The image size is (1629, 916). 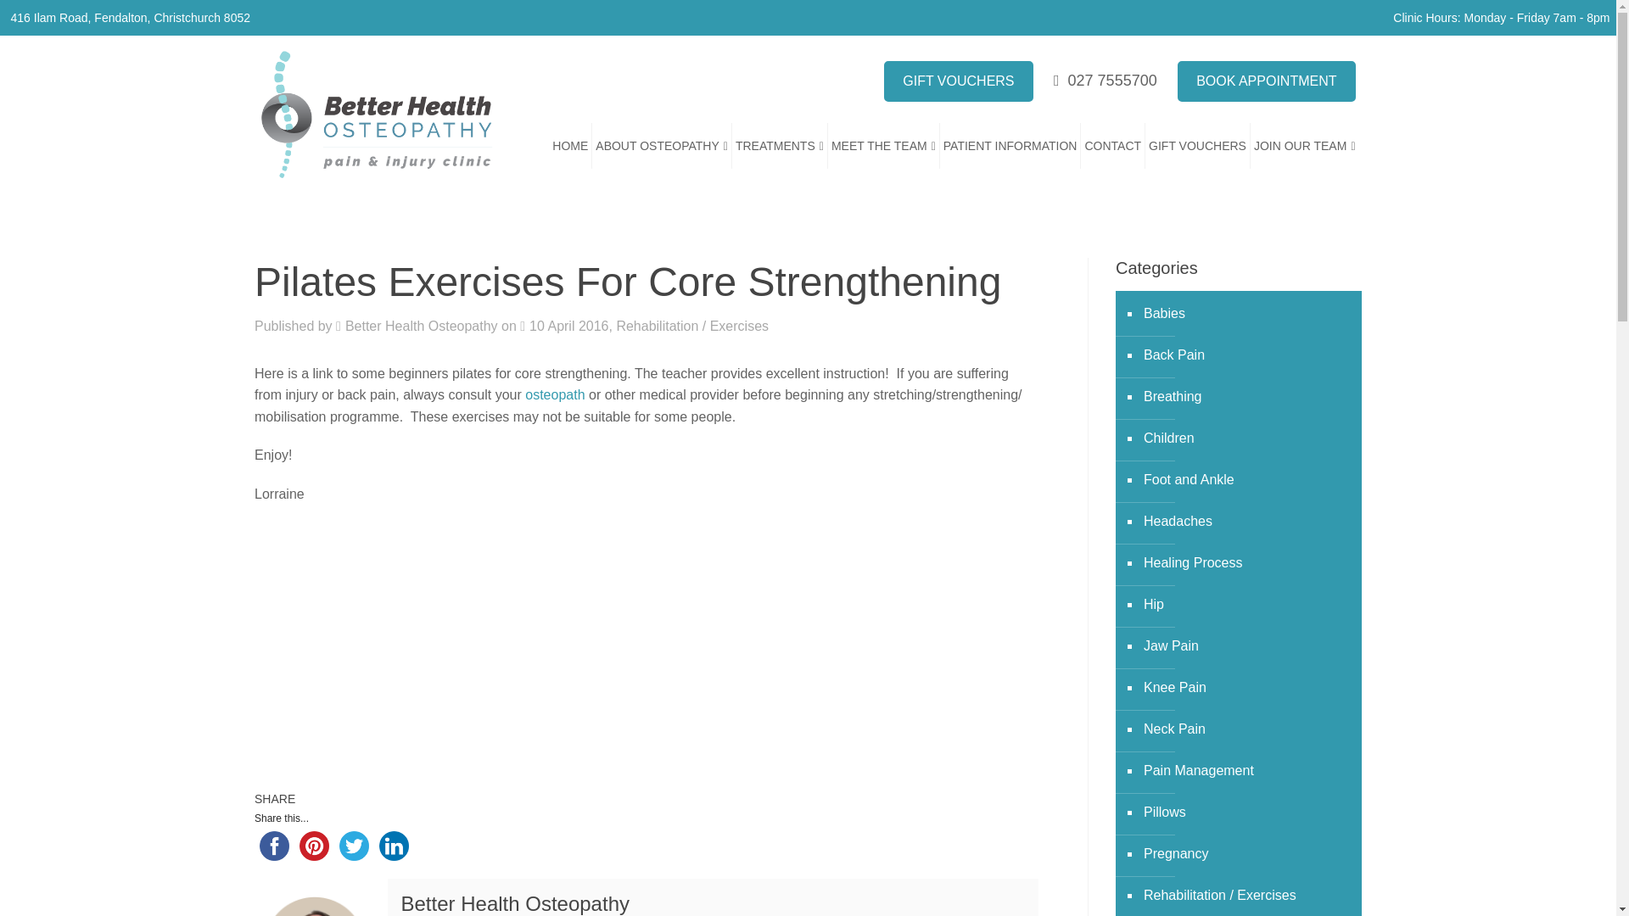 What do you see at coordinates (1105, 80) in the screenshot?
I see `027 7555700` at bounding box center [1105, 80].